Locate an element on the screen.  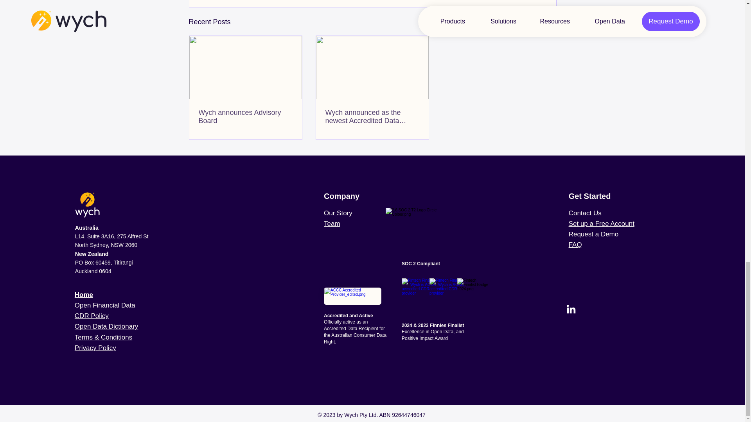
Home is located at coordinates (84, 295).